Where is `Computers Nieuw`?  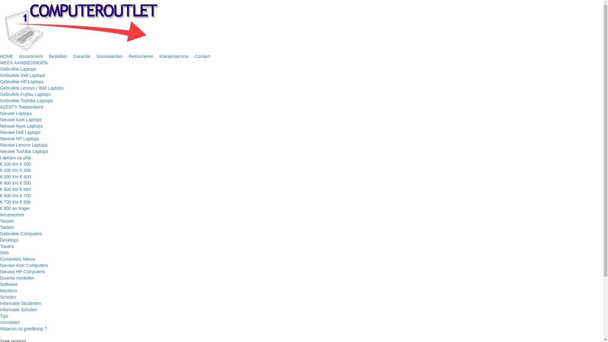
Computers Nieuw is located at coordinates (18, 259).